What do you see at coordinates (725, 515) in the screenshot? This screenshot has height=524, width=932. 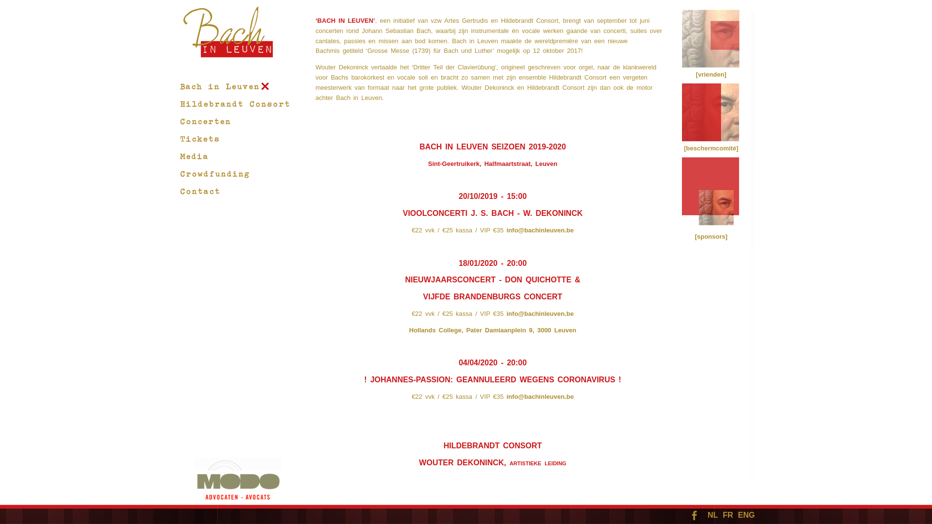 I see `FR` at bounding box center [725, 515].